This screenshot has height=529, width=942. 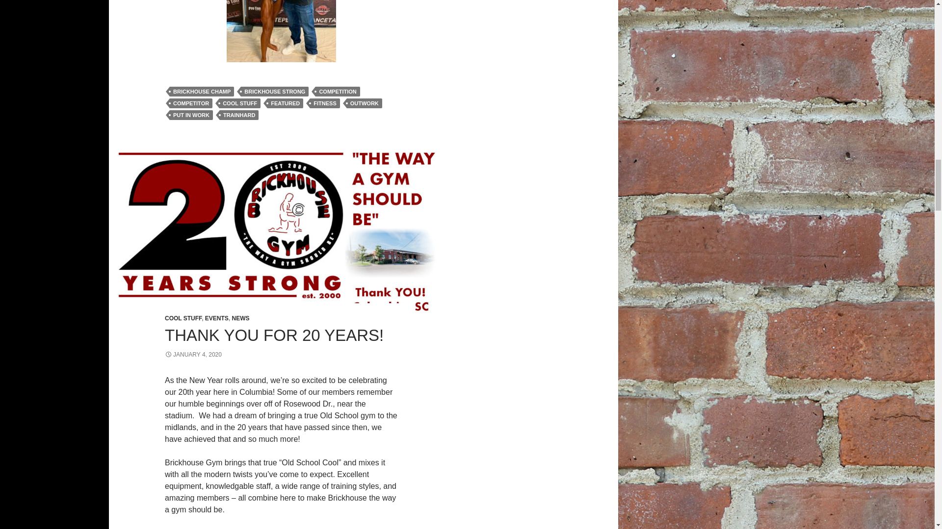 What do you see at coordinates (324, 103) in the screenshot?
I see `FITNESS` at bounding box center [324, 103].